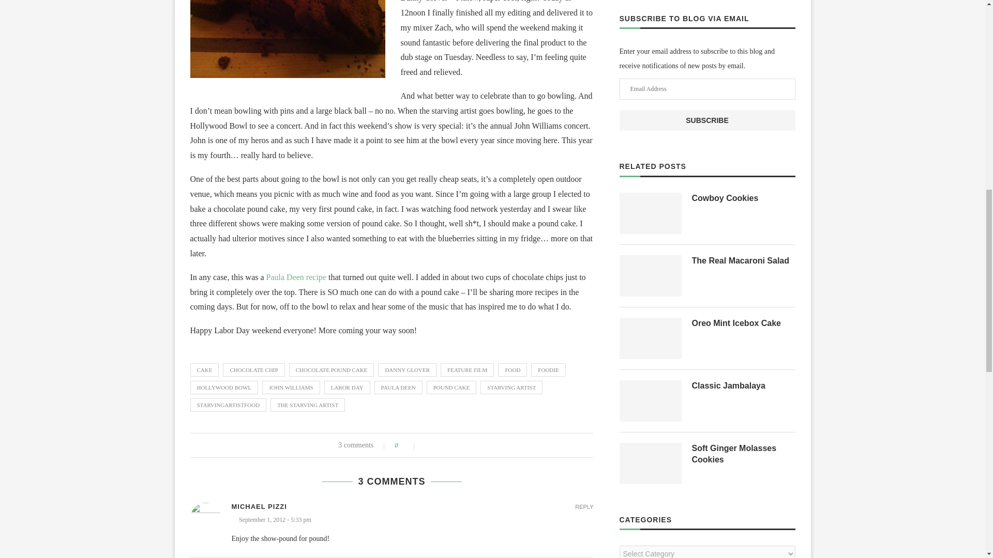  I want to click on Cowboy Cookies, so click(744, 198).